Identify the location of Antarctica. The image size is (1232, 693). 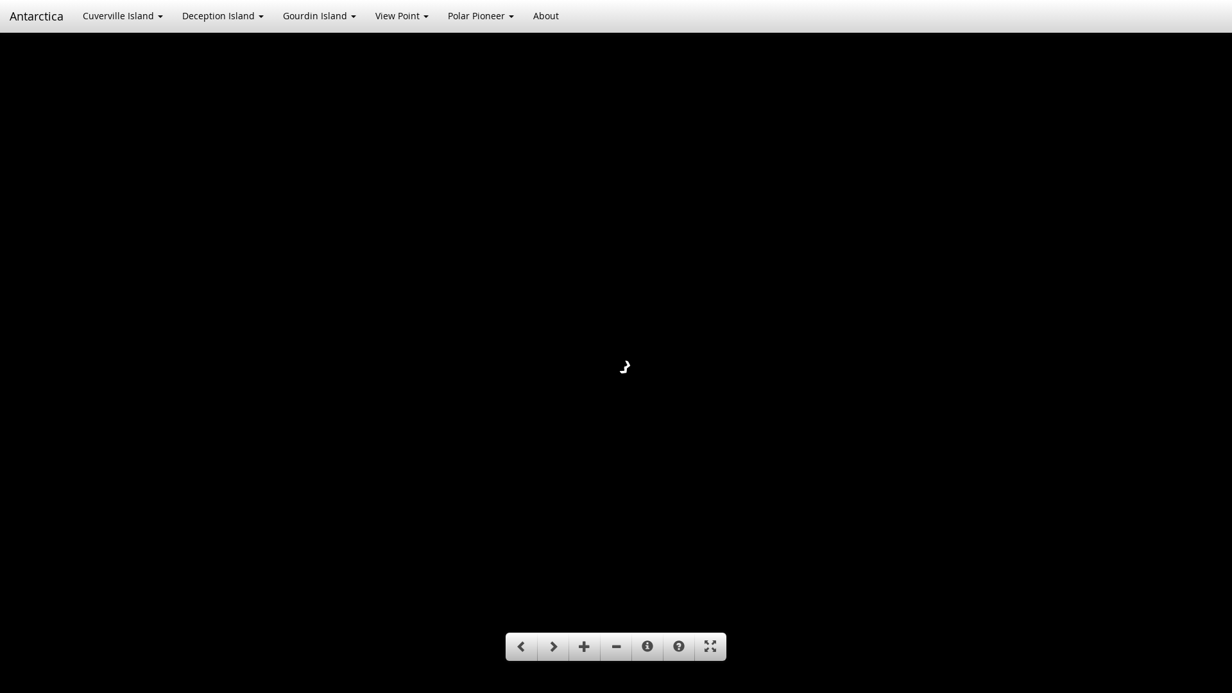
(37, 16).